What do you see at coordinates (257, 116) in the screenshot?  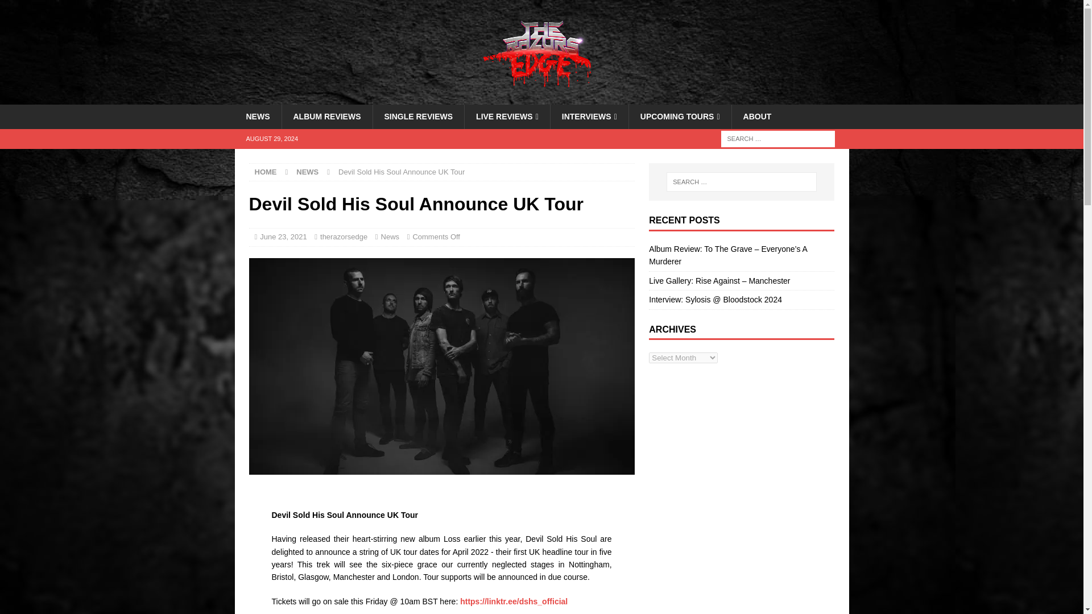 I see `NEWS` at bounding box center [257, 116].